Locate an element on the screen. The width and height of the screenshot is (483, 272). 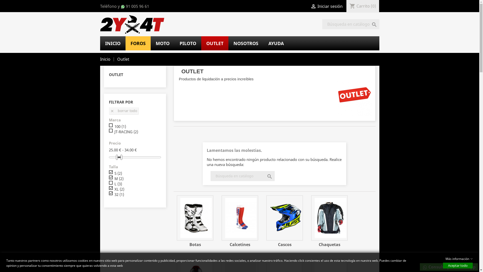
NOSOTROS is located at coordinates (246, 43).